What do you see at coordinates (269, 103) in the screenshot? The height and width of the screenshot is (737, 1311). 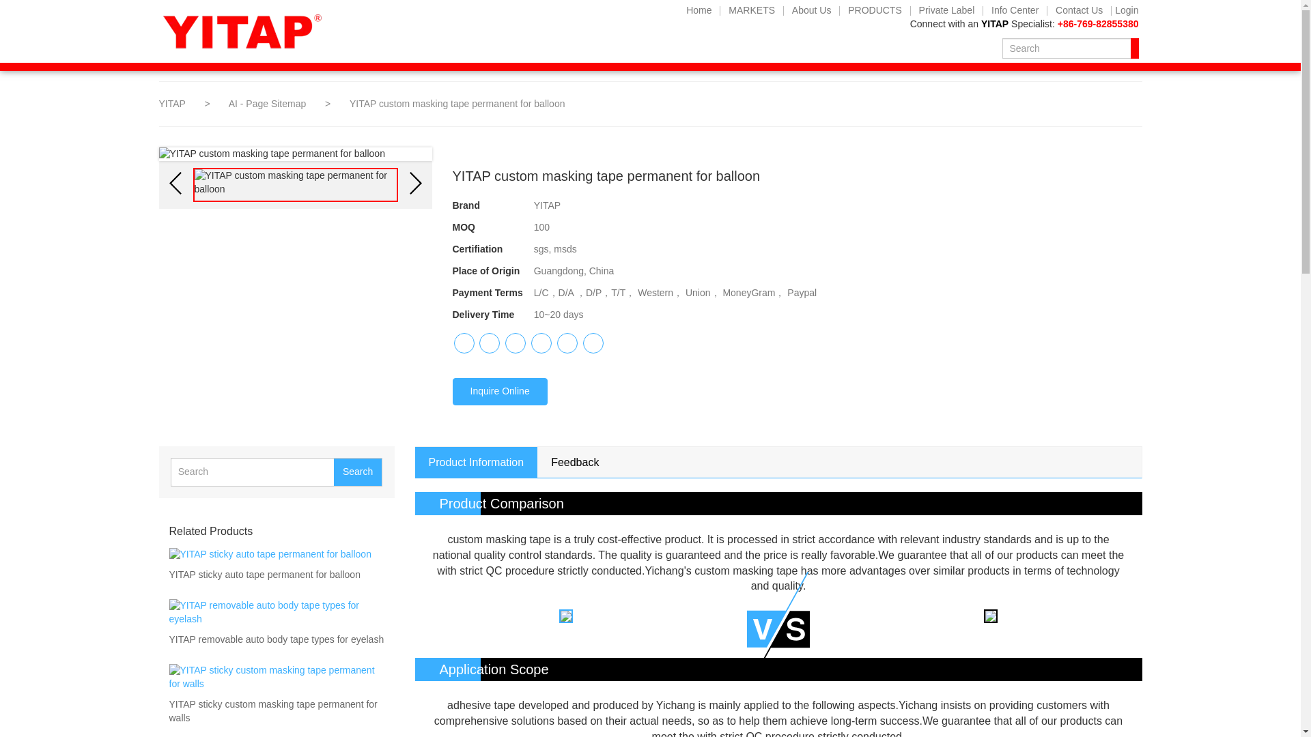 I see `AI - Page Sitemap` at bounding box center [269, 103].